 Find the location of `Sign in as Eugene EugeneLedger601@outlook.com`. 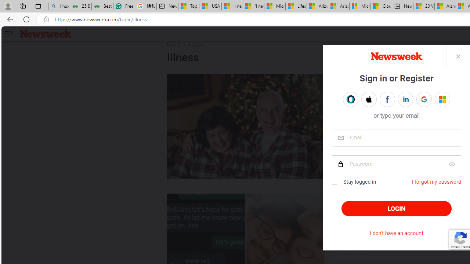

Sign in as Eugene EugeneLedger601@outlook.com is located at coordinates (442, 99).